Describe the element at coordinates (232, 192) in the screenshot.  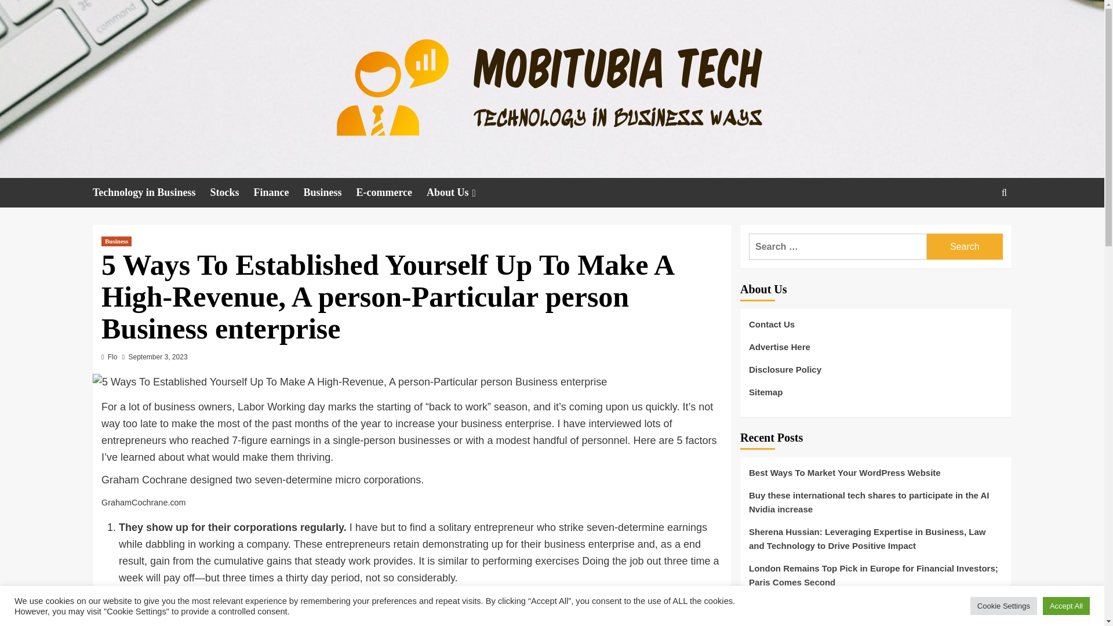
I see `Stocks` at that location.